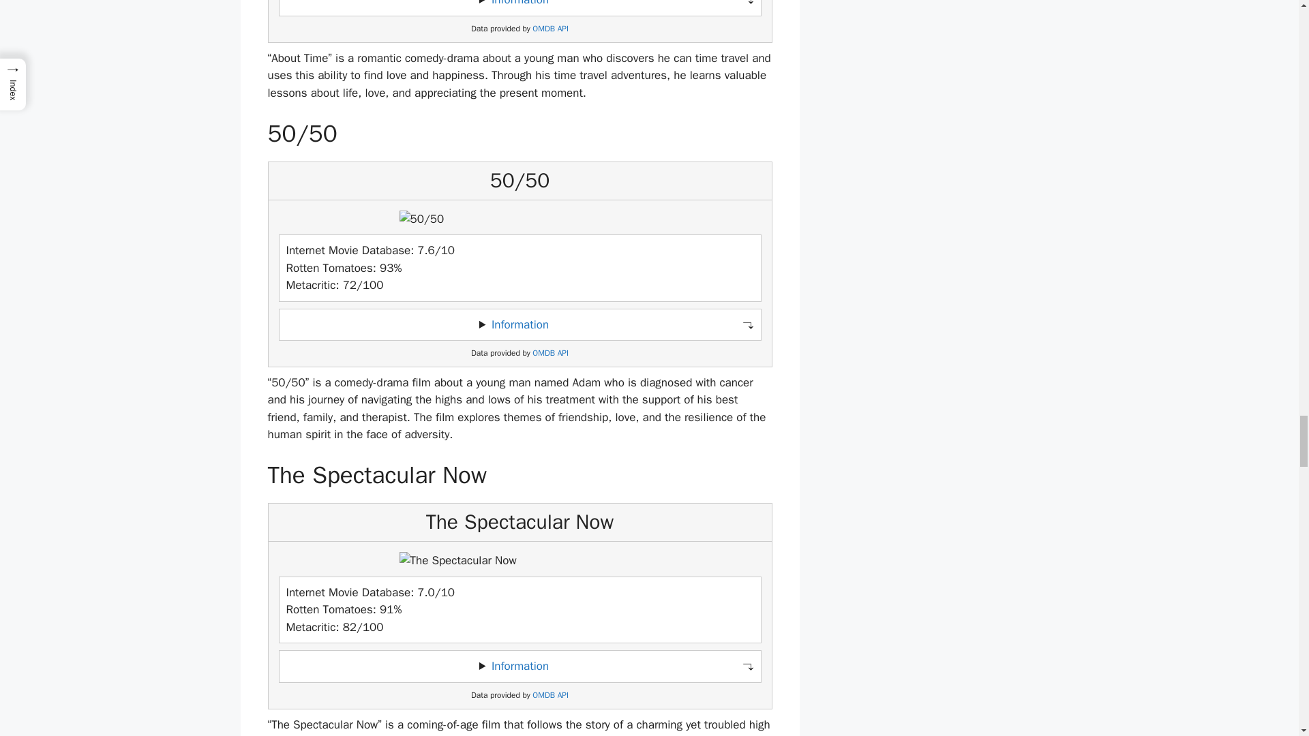  Describe the element at coordinates (520, 324) in the screenshot. I see `Information` at that location.